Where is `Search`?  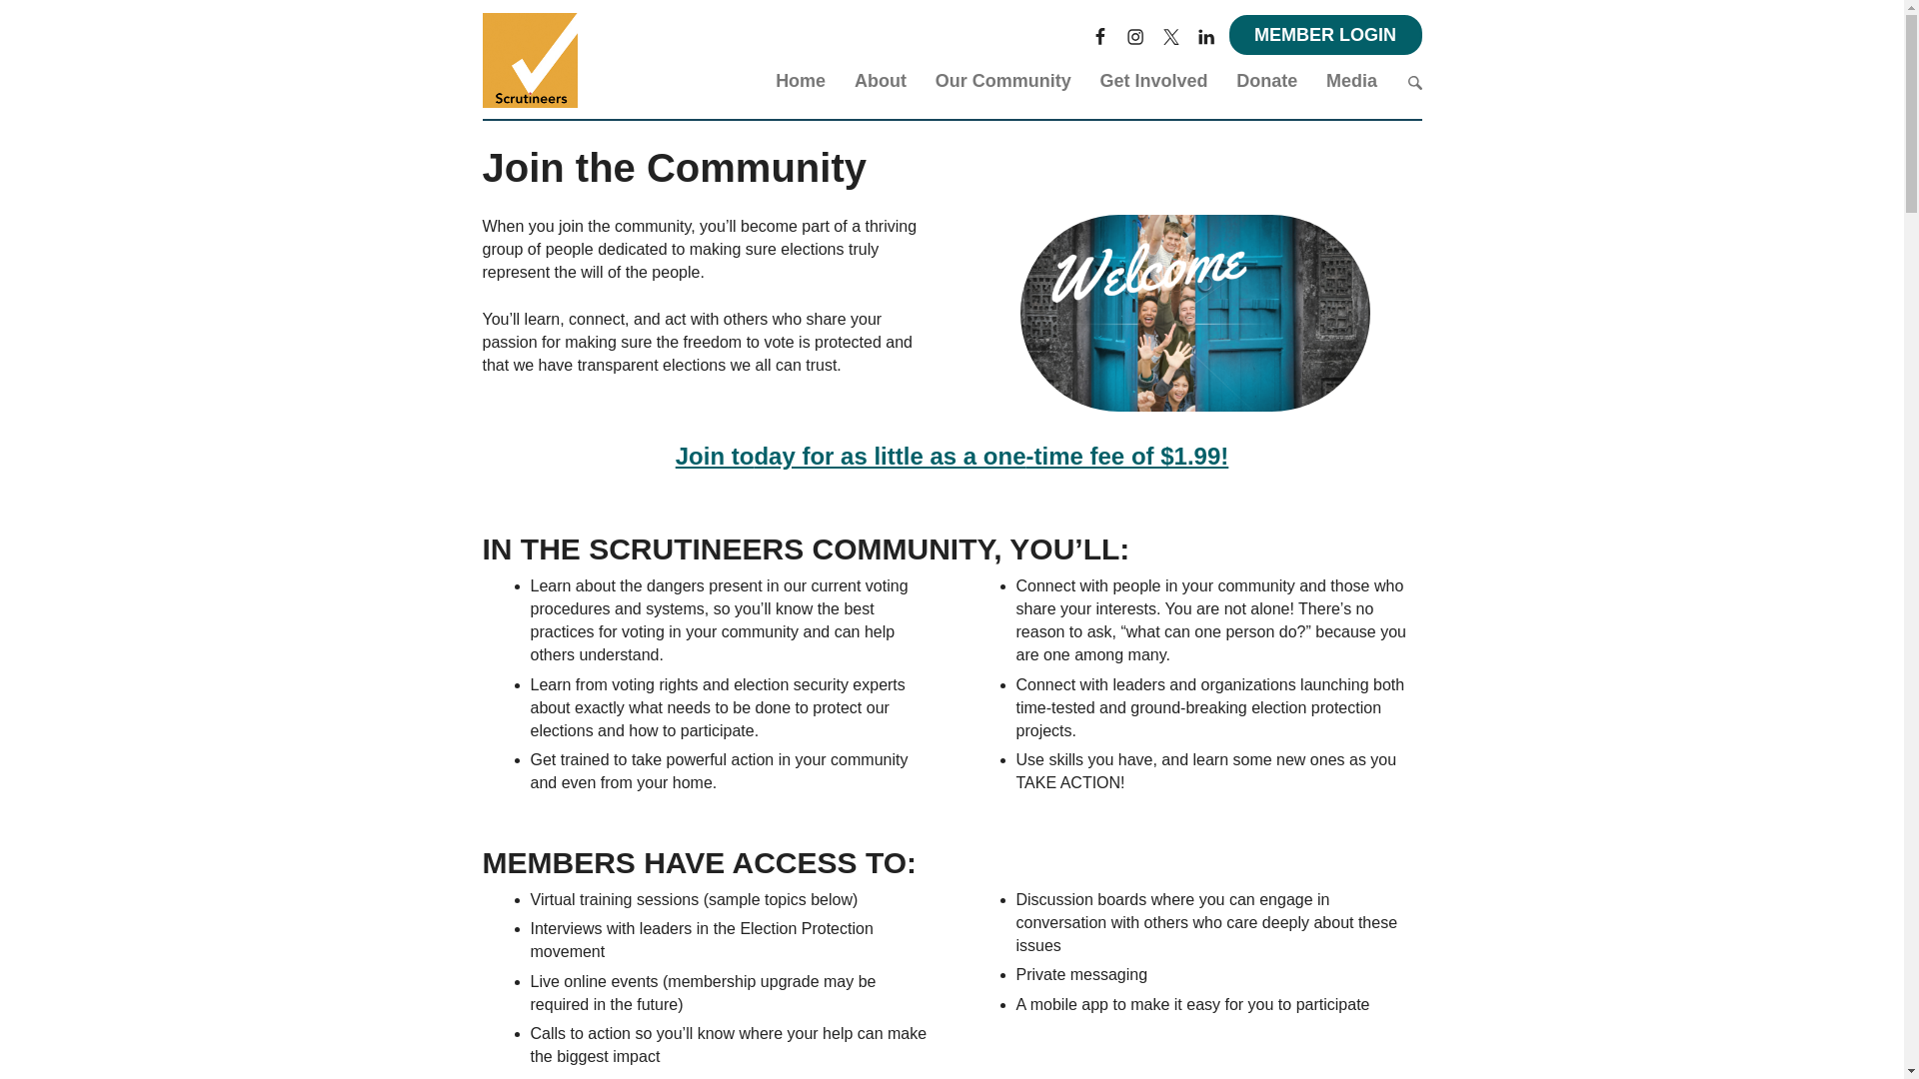
Search is located at coordinates (1413, 82).